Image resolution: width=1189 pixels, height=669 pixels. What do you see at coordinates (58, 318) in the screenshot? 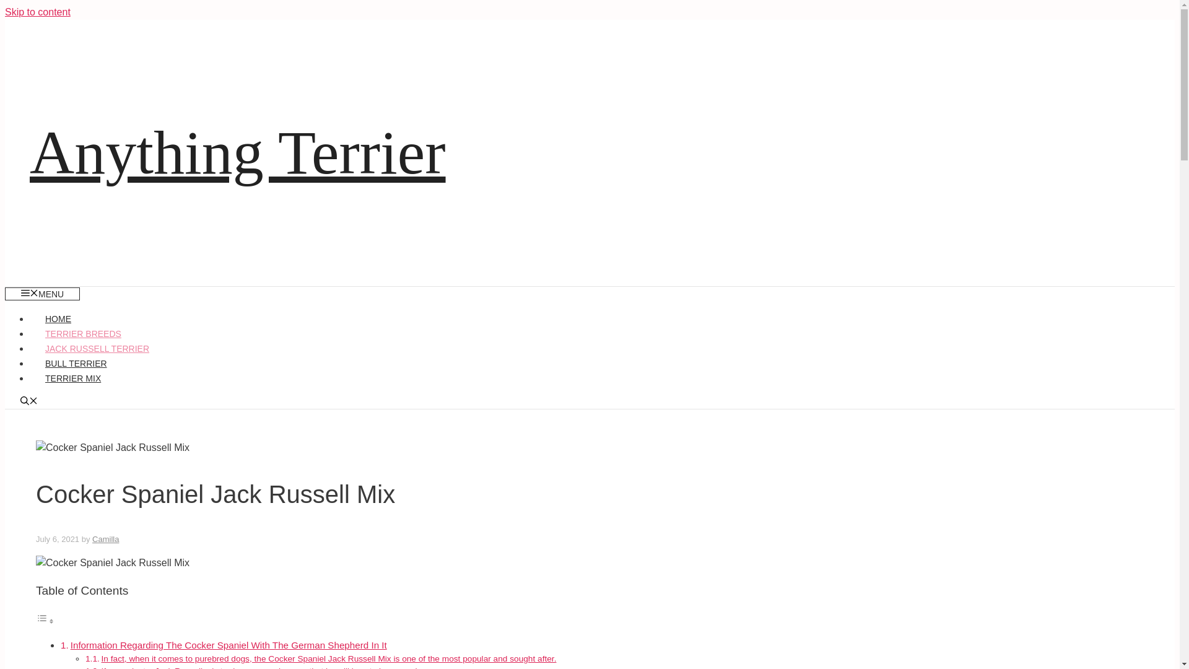
I see `HOME` at bounding box center [58, 318].